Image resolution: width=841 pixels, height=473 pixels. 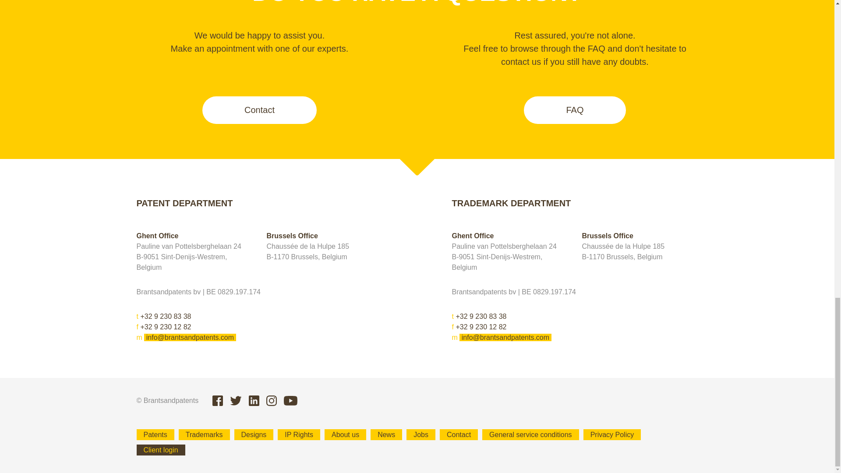 What do you see at coordinates (575, 110) in the screenshot?
I see `FAQ` at bounding box center [575, 110].